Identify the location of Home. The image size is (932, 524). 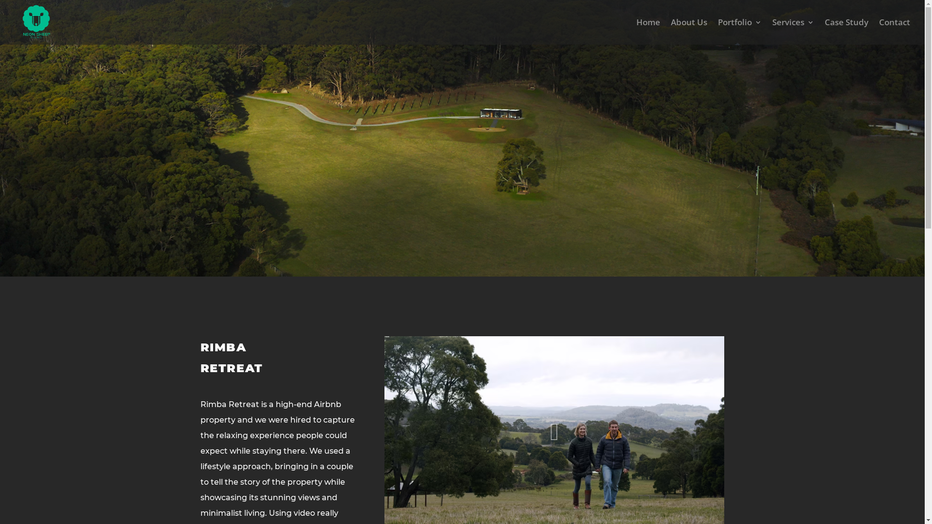
(649, 32).